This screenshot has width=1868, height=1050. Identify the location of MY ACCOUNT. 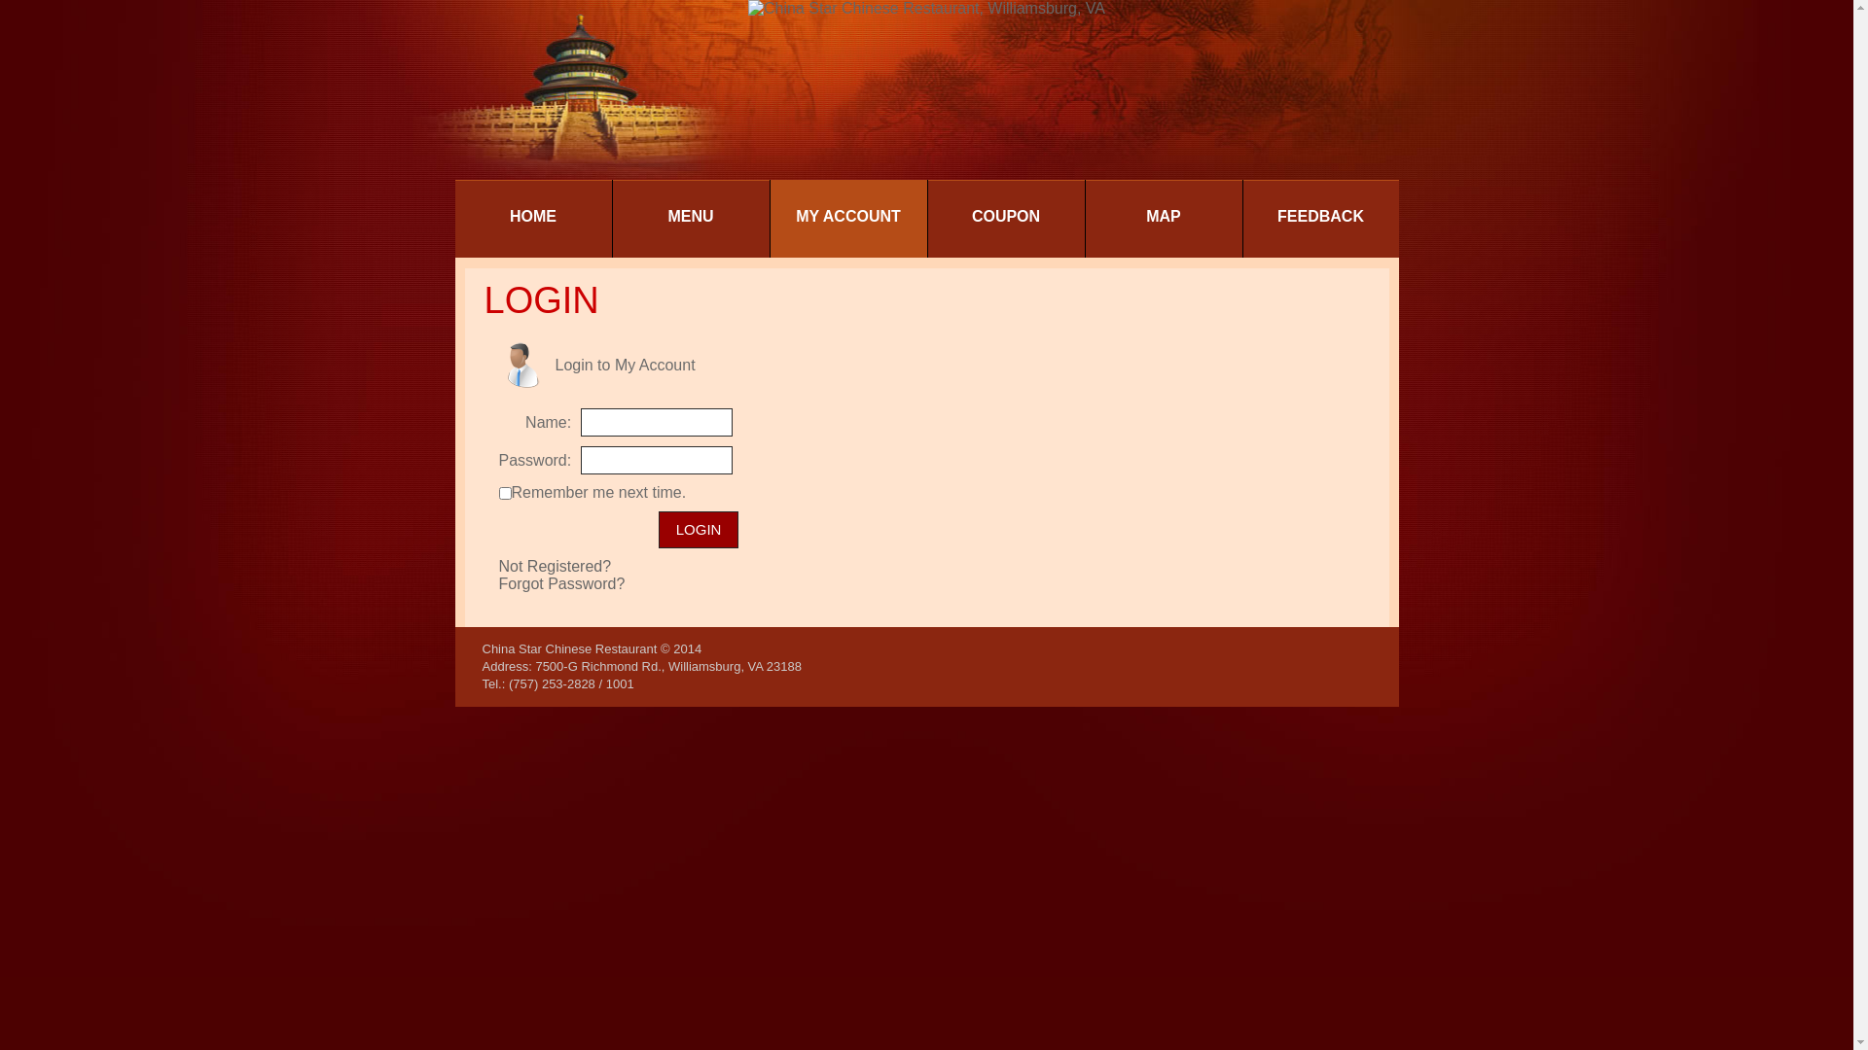
(848, 219).